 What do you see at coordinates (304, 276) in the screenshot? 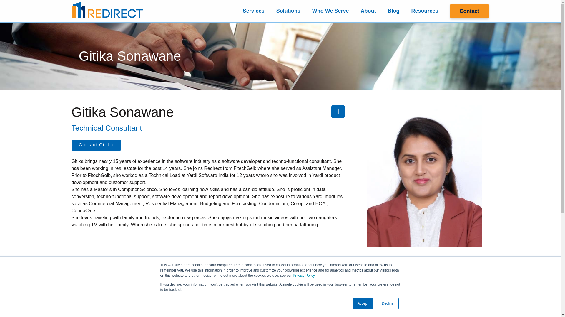
I see `Privacy Policy` at bounding box center [304, 276].